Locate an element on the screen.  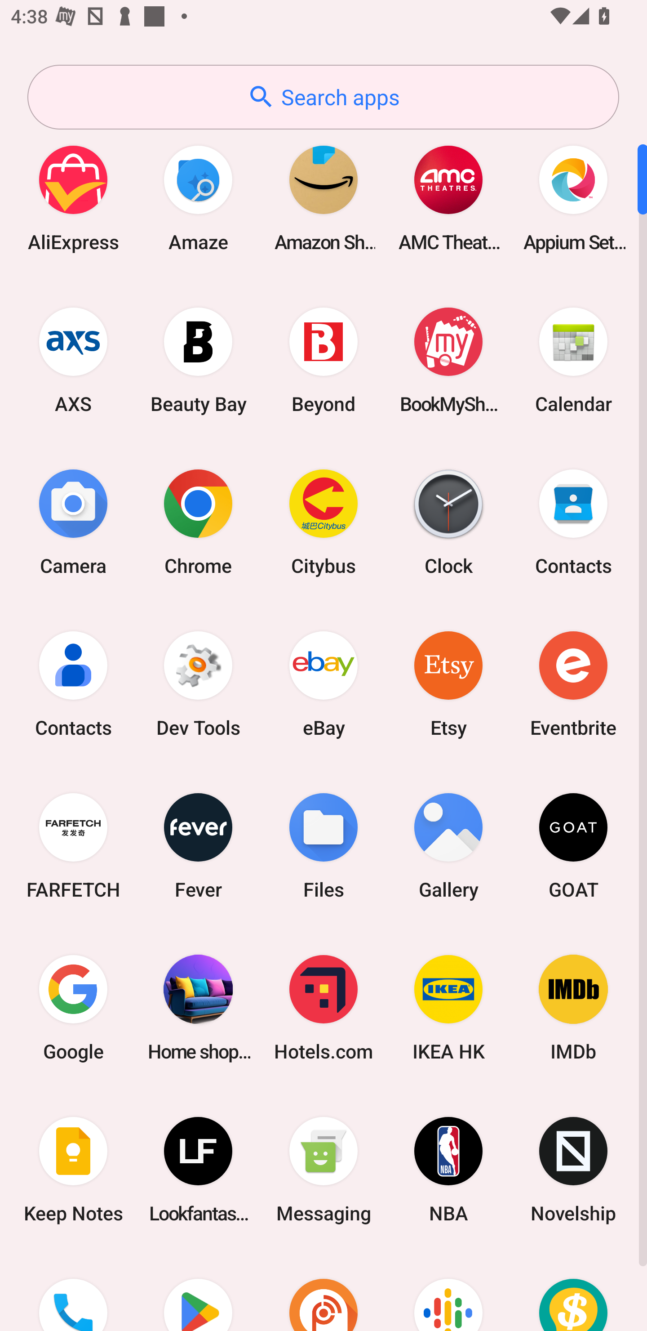
Contacts is located at coordinates (573, 522).